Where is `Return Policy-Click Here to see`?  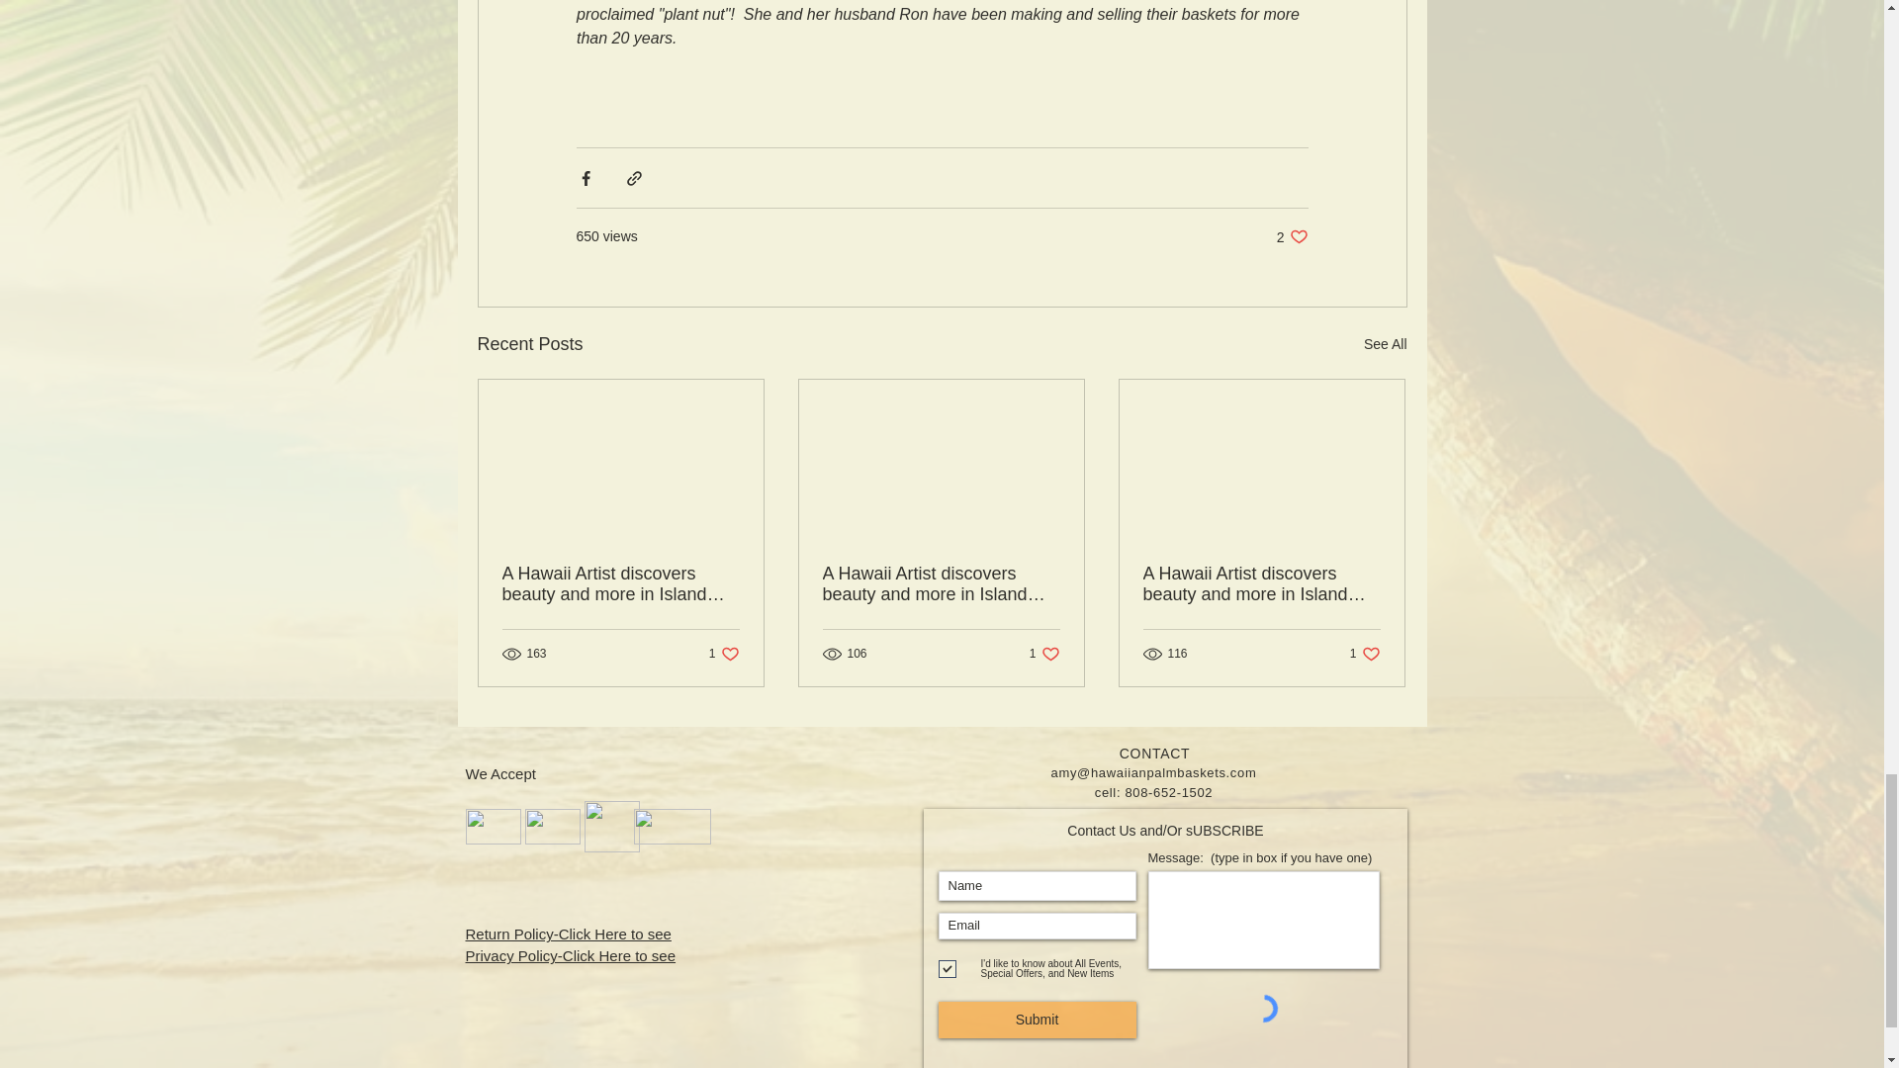 Return Policy-Click Here to see is located at coordinates (1385, 344).